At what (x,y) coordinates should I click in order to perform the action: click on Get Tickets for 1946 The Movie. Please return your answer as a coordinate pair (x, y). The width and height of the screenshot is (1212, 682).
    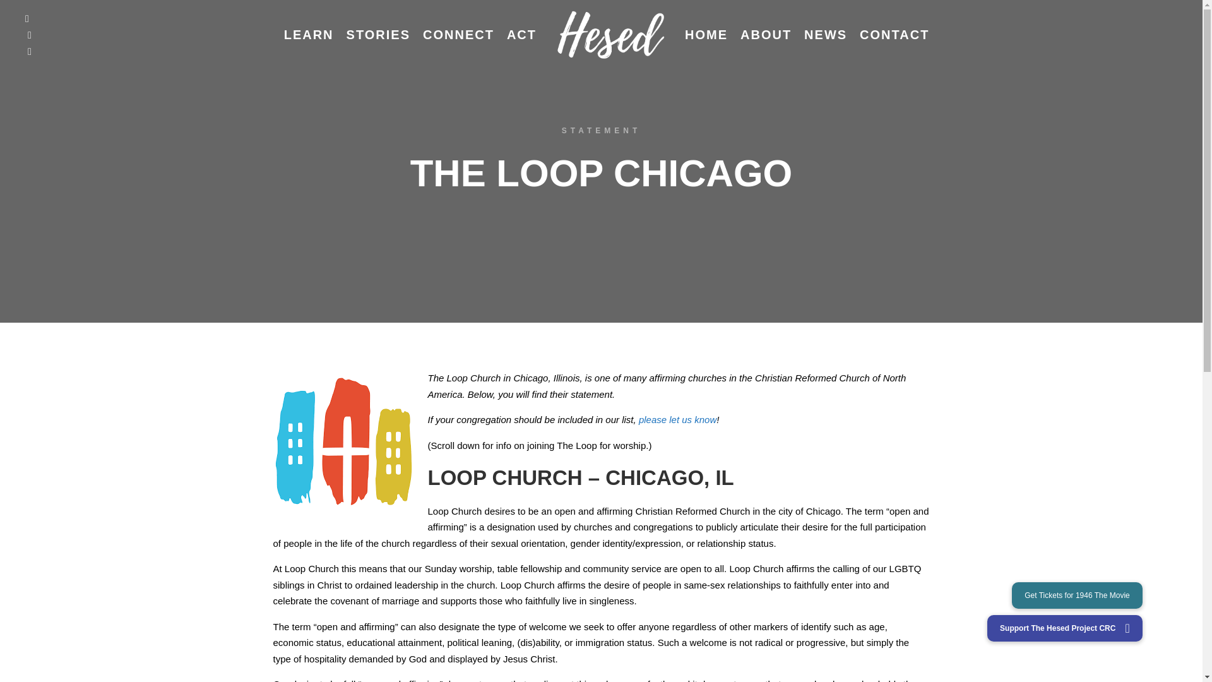
    Looking at the image, I should click on (1077, 595).